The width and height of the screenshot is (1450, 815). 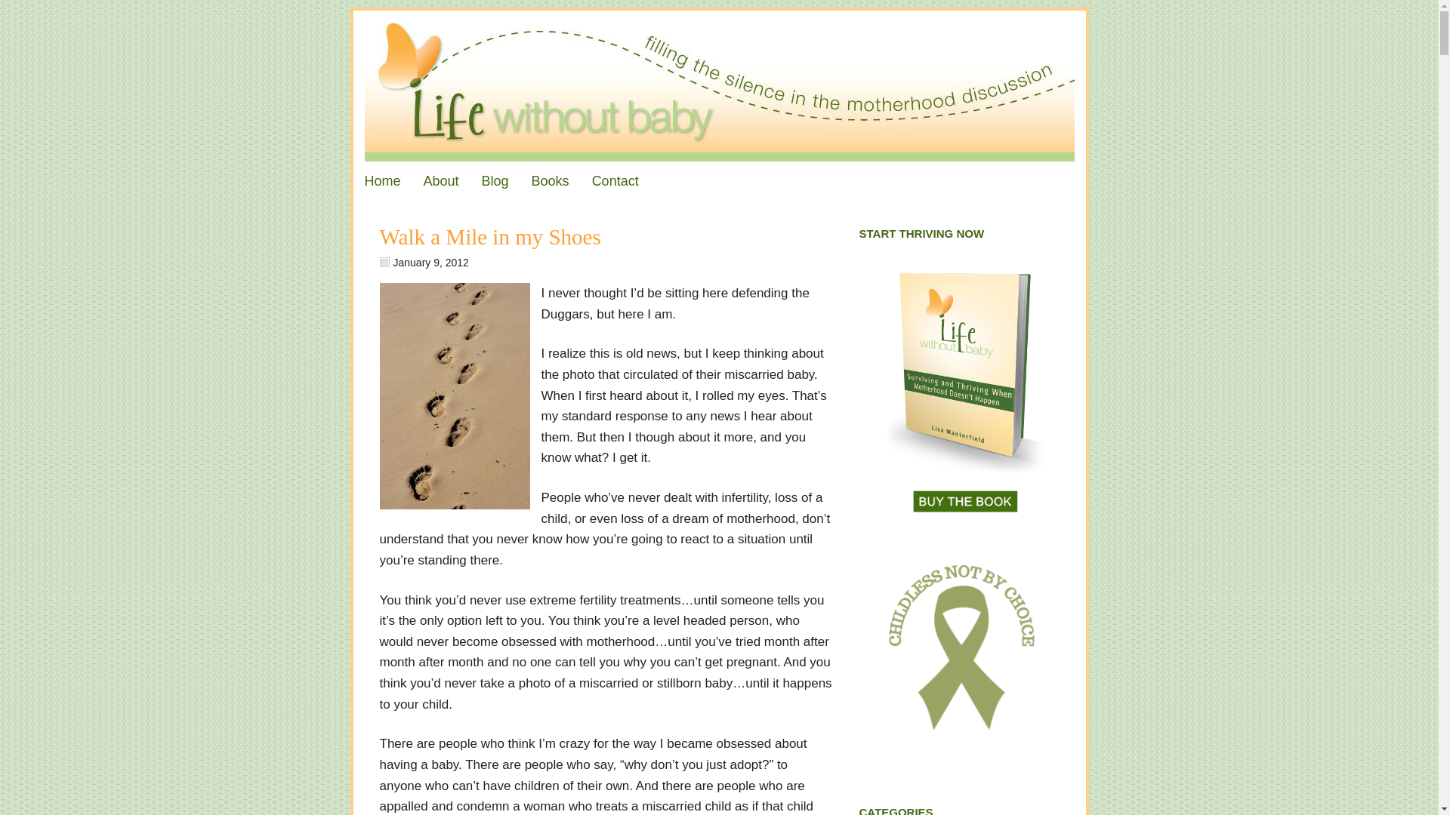 What do you see at coordinates (382, 180) in the screenshot?
I see `Home` at bounding box center [382, 180].